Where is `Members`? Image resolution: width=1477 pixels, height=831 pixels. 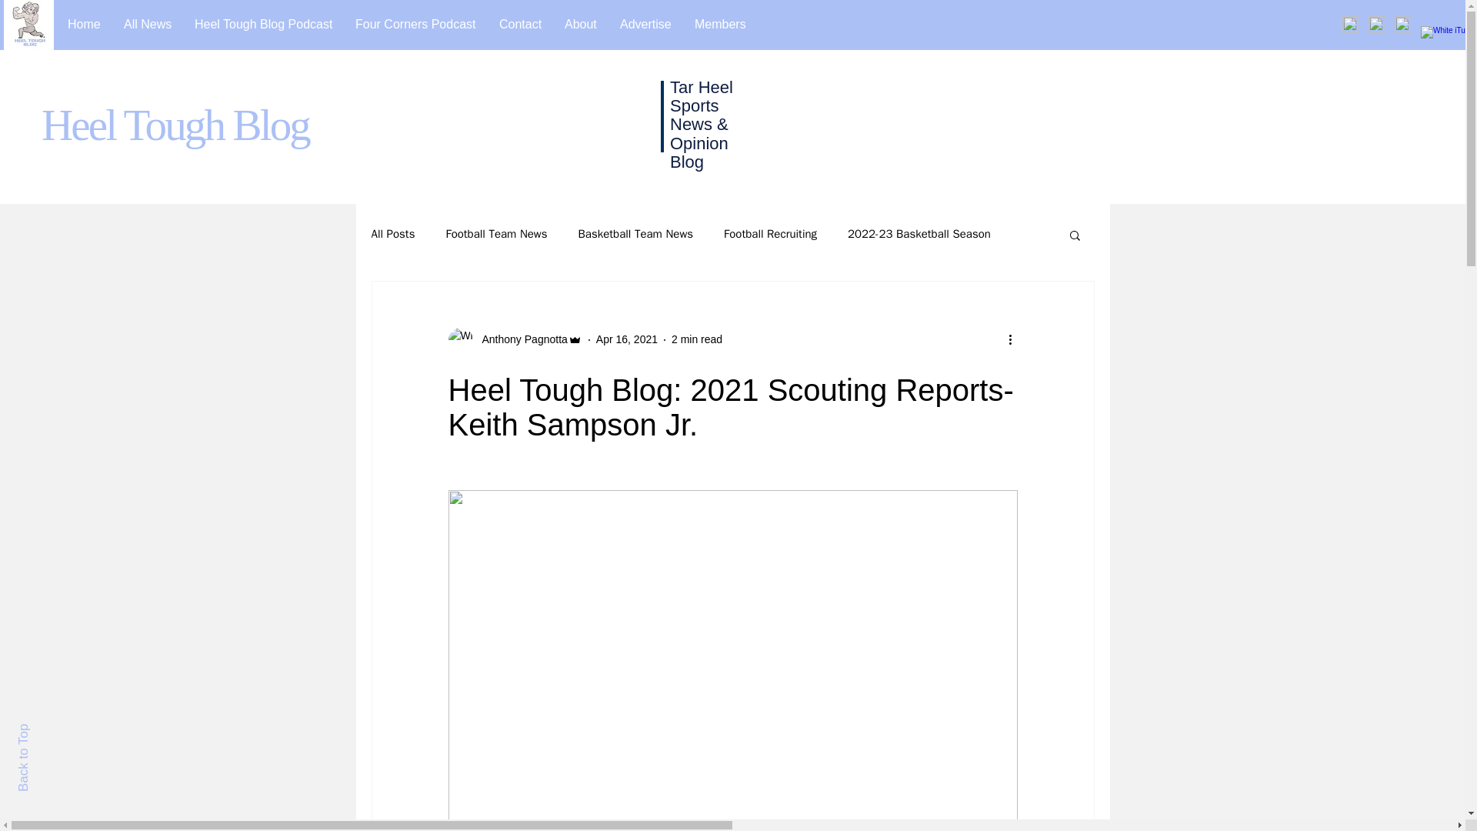 Members is located at coordinates (720, 25).